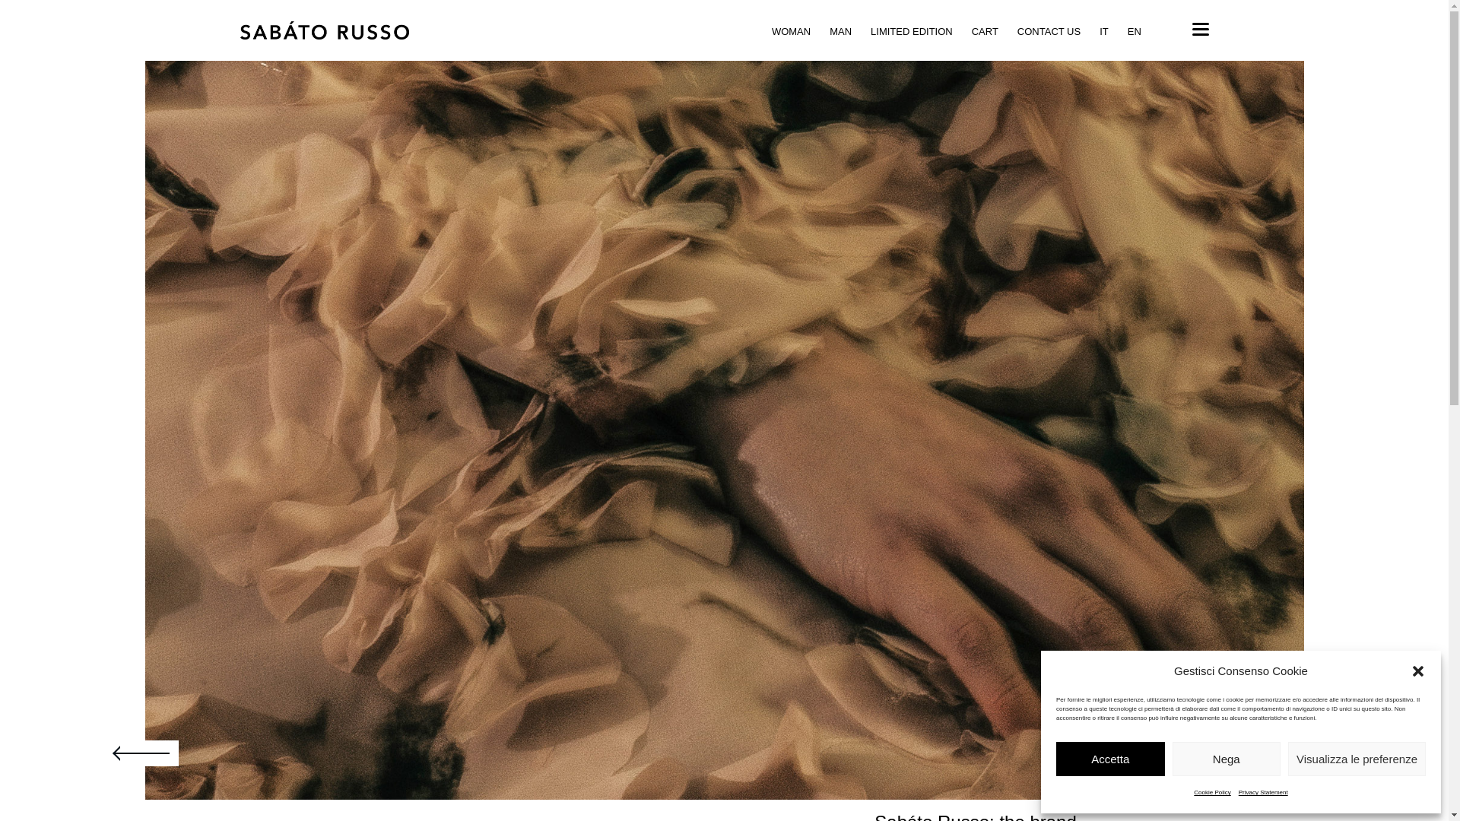 This screenshot has height=821, width=1460. Describe the element at coordinates (1357, 759) in the screenshot. I see `Visualizza le preferenze` at that location.